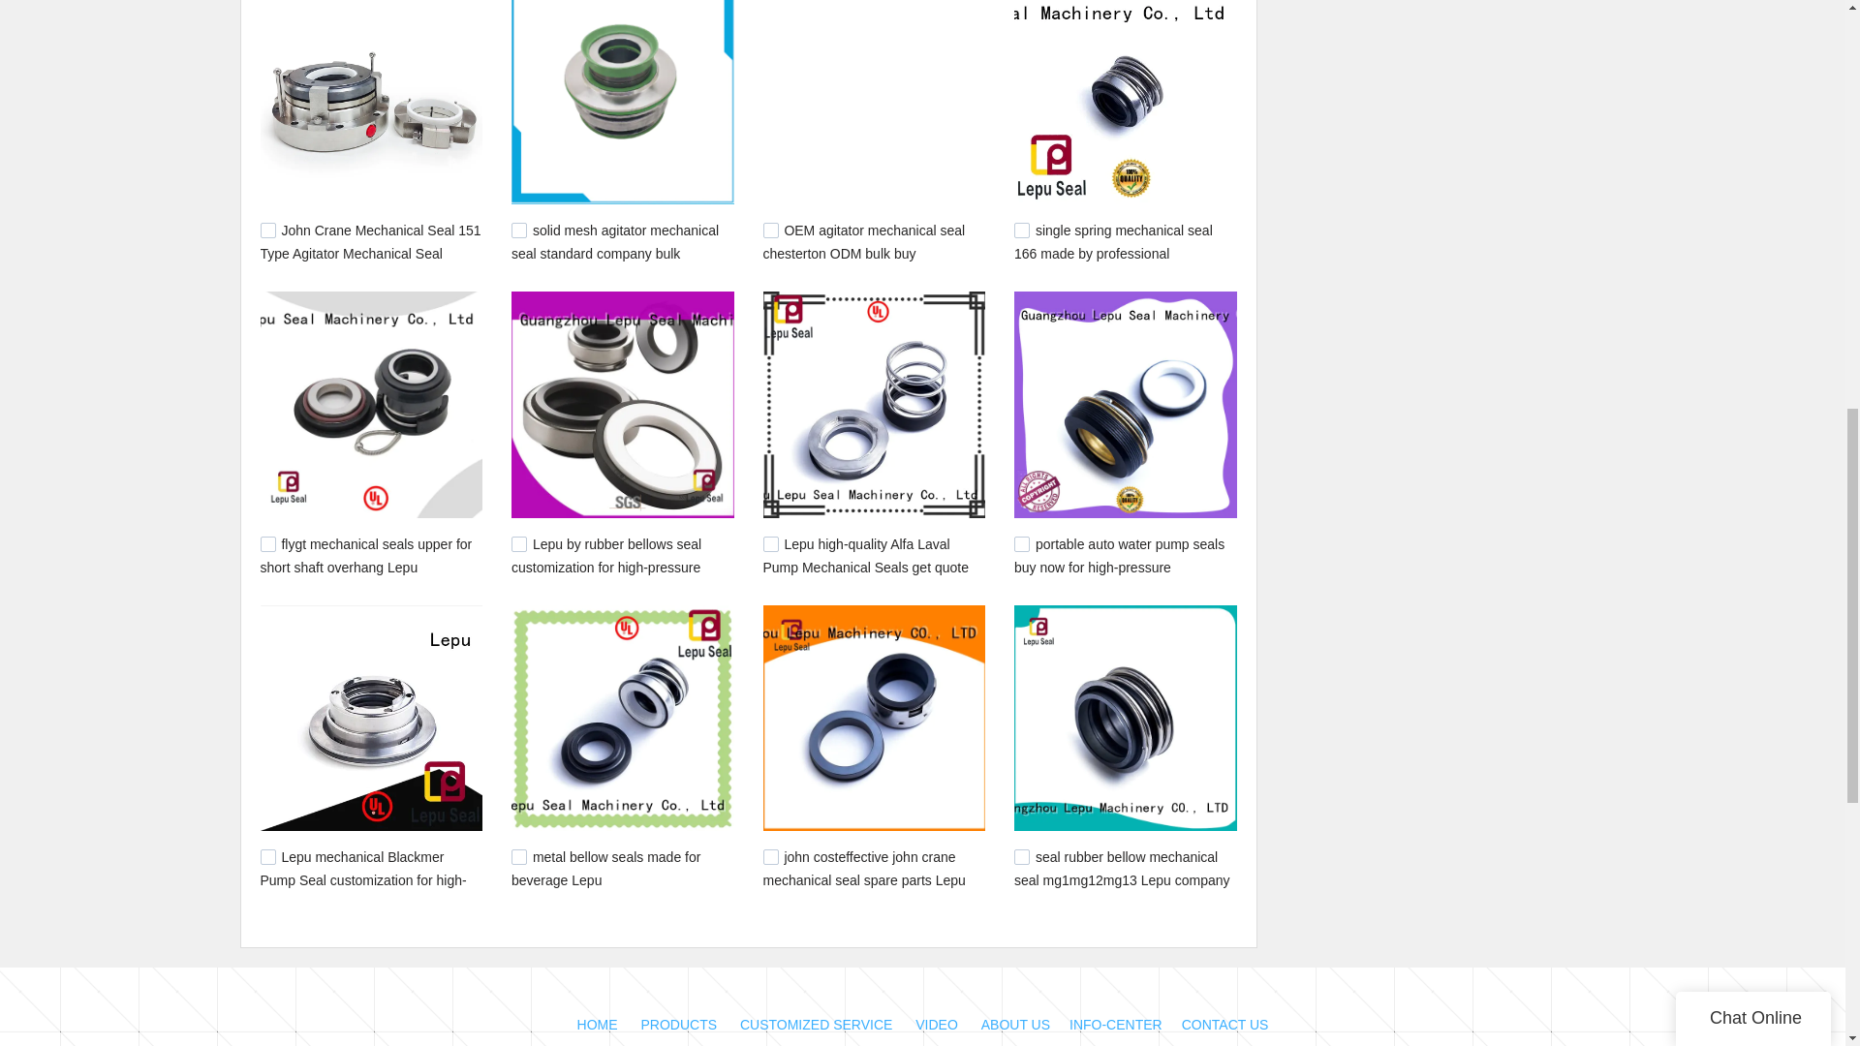 The height and width of the screenshot is (1046, 1860). Describe the element at coordinates (519, 856) in the screenshot. I see `881` at that location.